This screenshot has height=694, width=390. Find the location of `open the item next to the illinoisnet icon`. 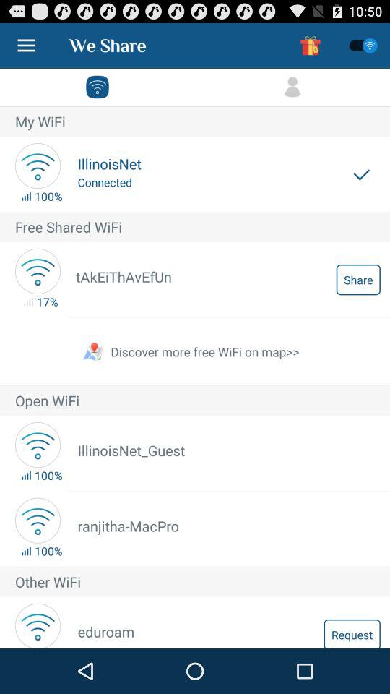

open the item next to the illinoisnet icon is located at coordinates (361, 173).